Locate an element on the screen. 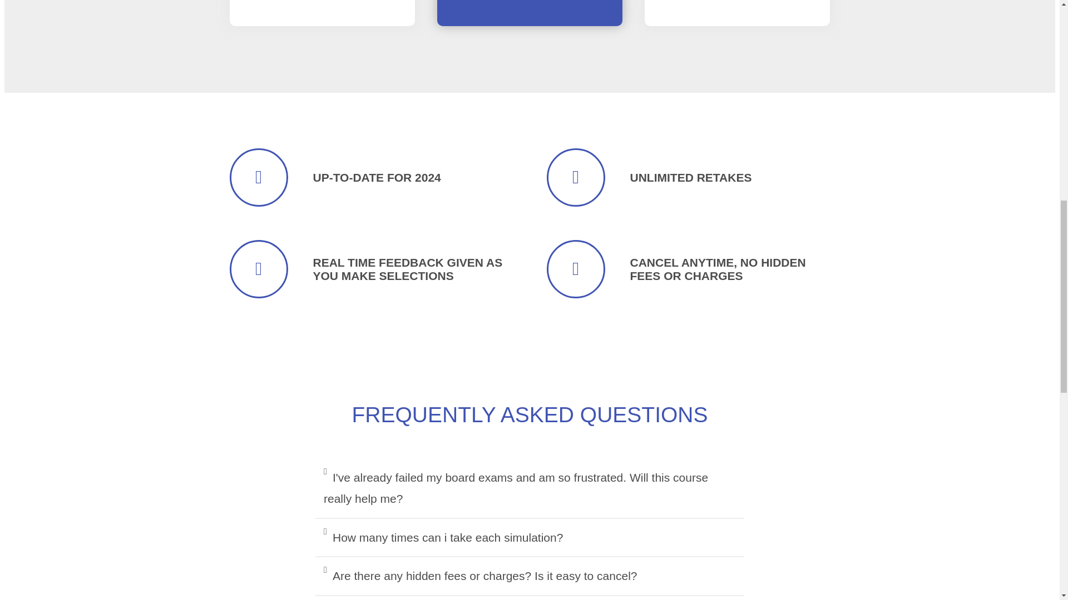 The image size is (1068, 600). How many times can i take each simulation? is located at coordinates (447, 537).